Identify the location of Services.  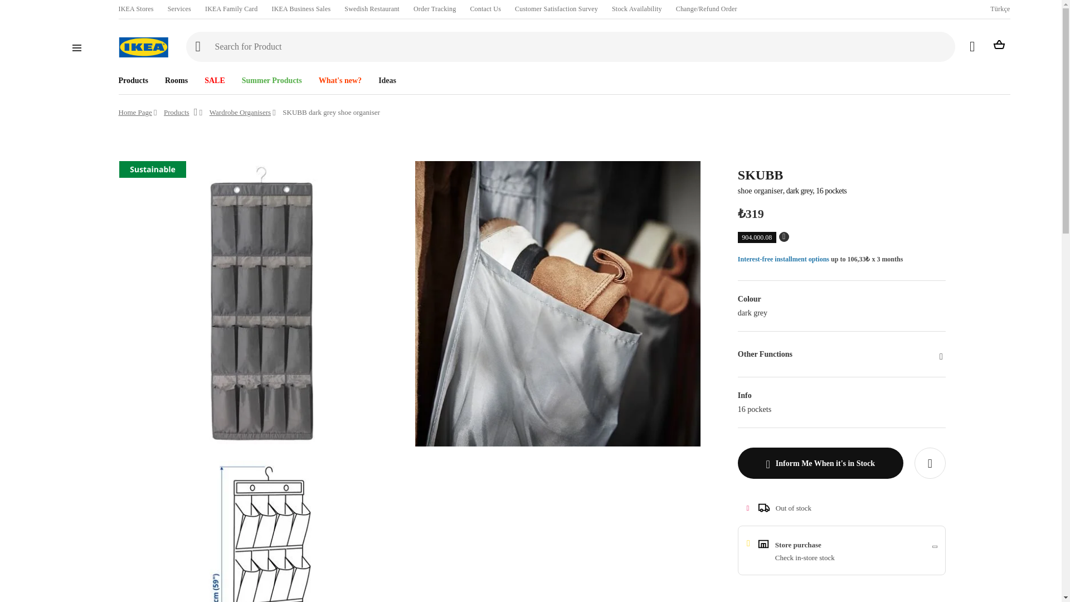
(179, 9).